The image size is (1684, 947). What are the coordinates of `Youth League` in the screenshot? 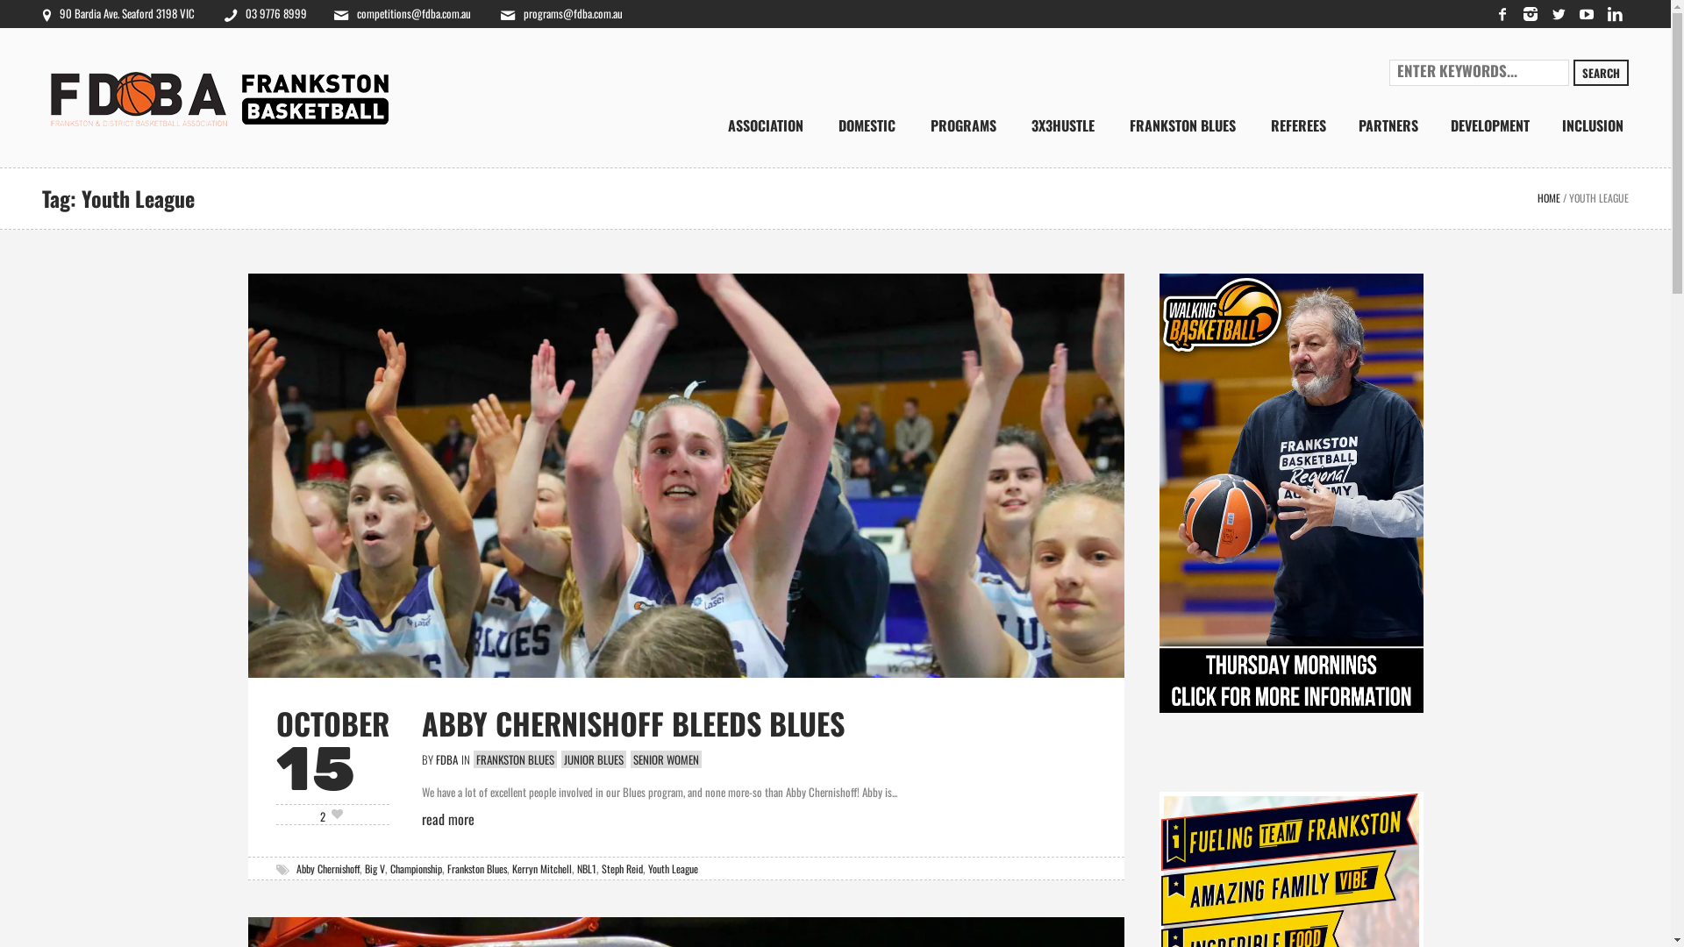 It's located at (672, 868).